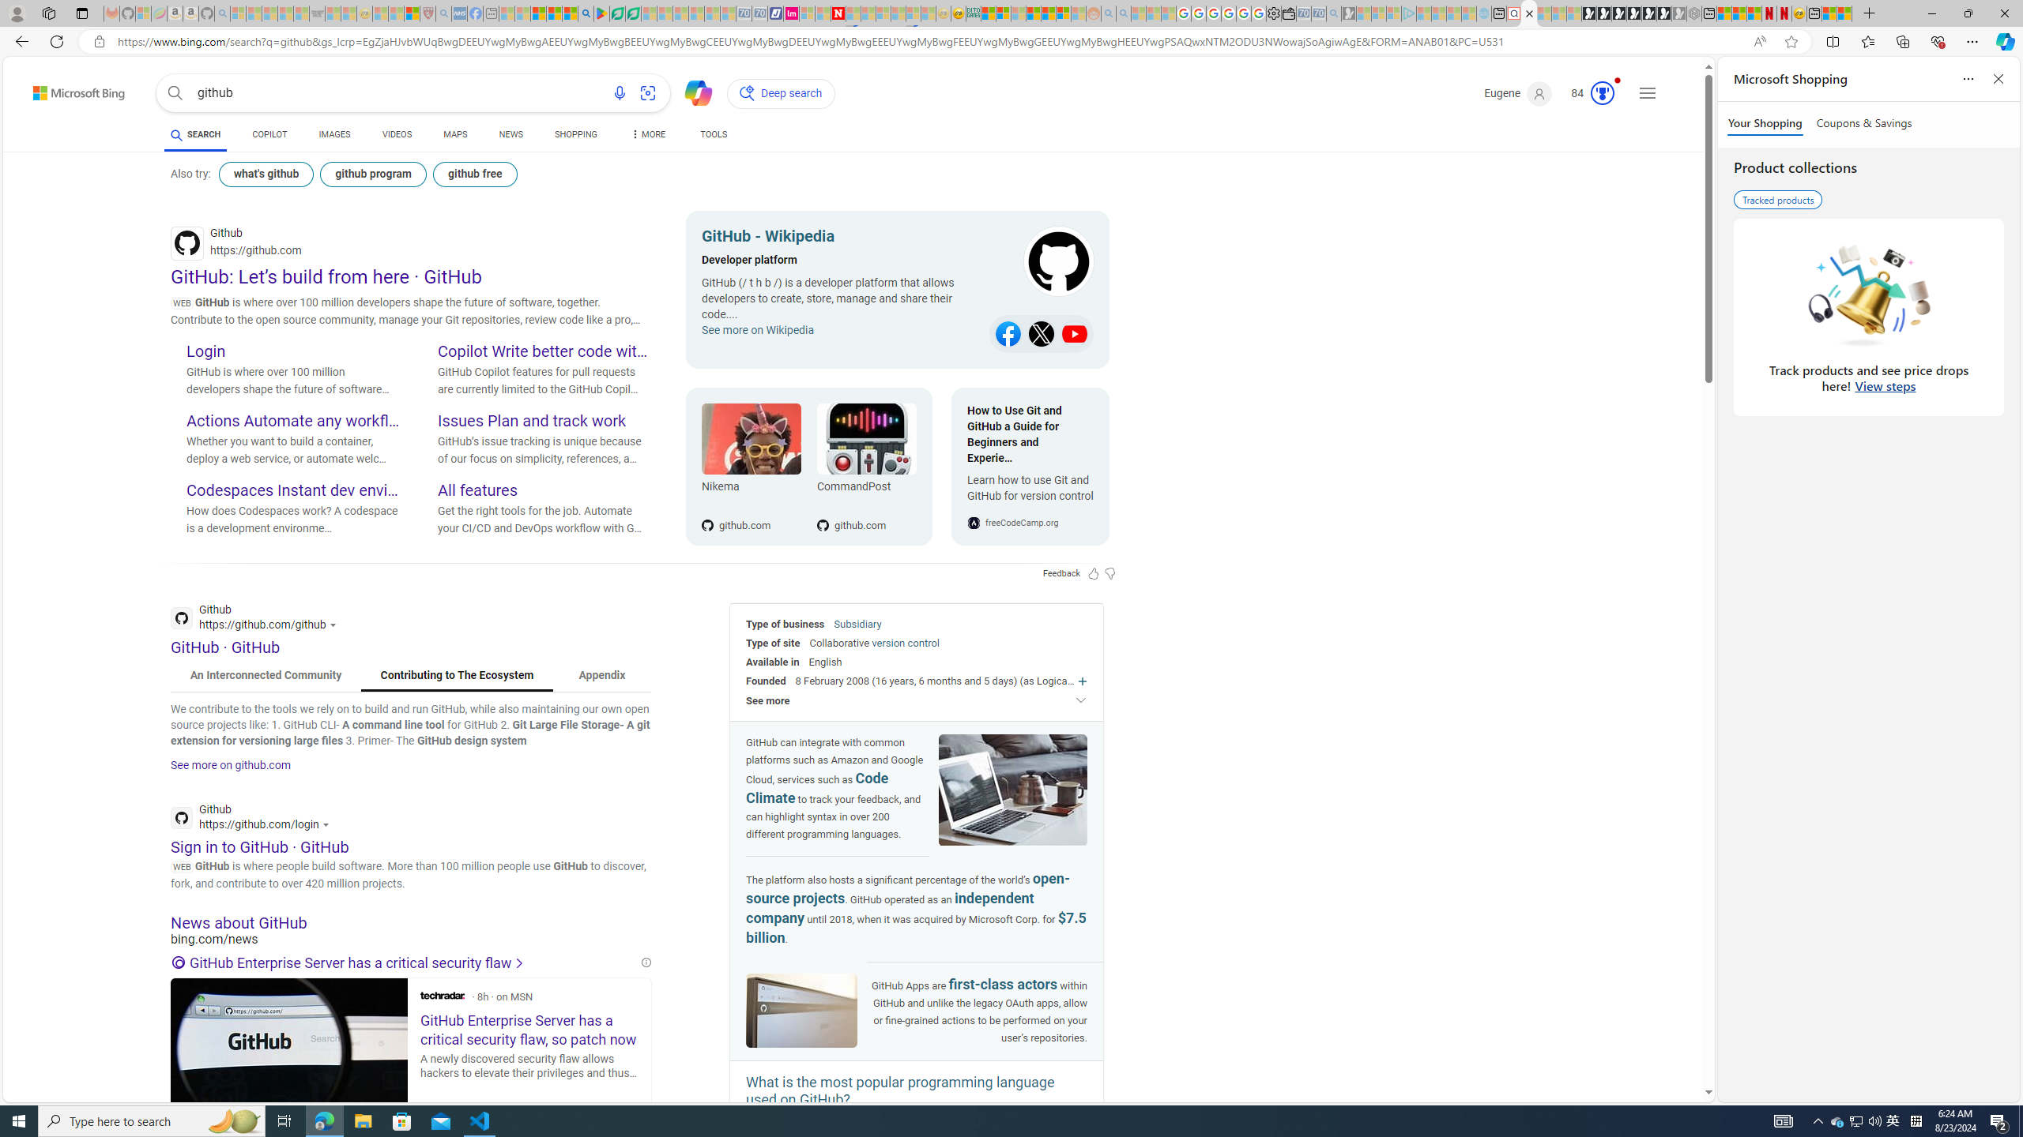 The image size is (2023, 1137). Describe the element at coordinates (301, 13) in the screenshot. I see `New Report Confirms 2023 Was Record Hot | Watch - Sleeping` at that location.